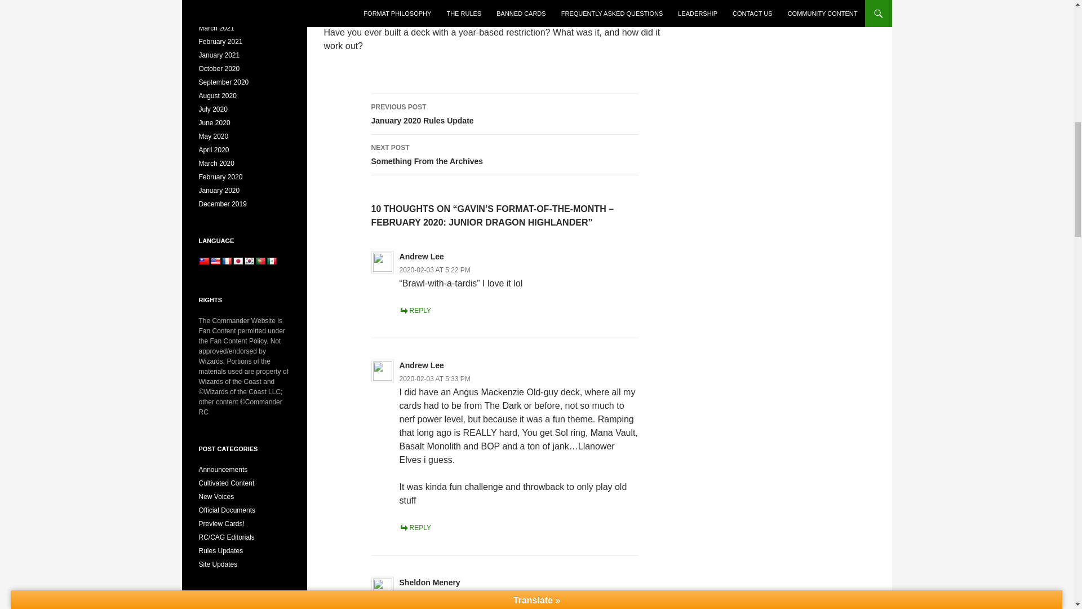 Image resolution: width=1082 pixels, height=609 pixels. Describe the element at coordinates (435, 270) in the screenshot. I see `2020-02-03 AT 5:22 PM` at that location.